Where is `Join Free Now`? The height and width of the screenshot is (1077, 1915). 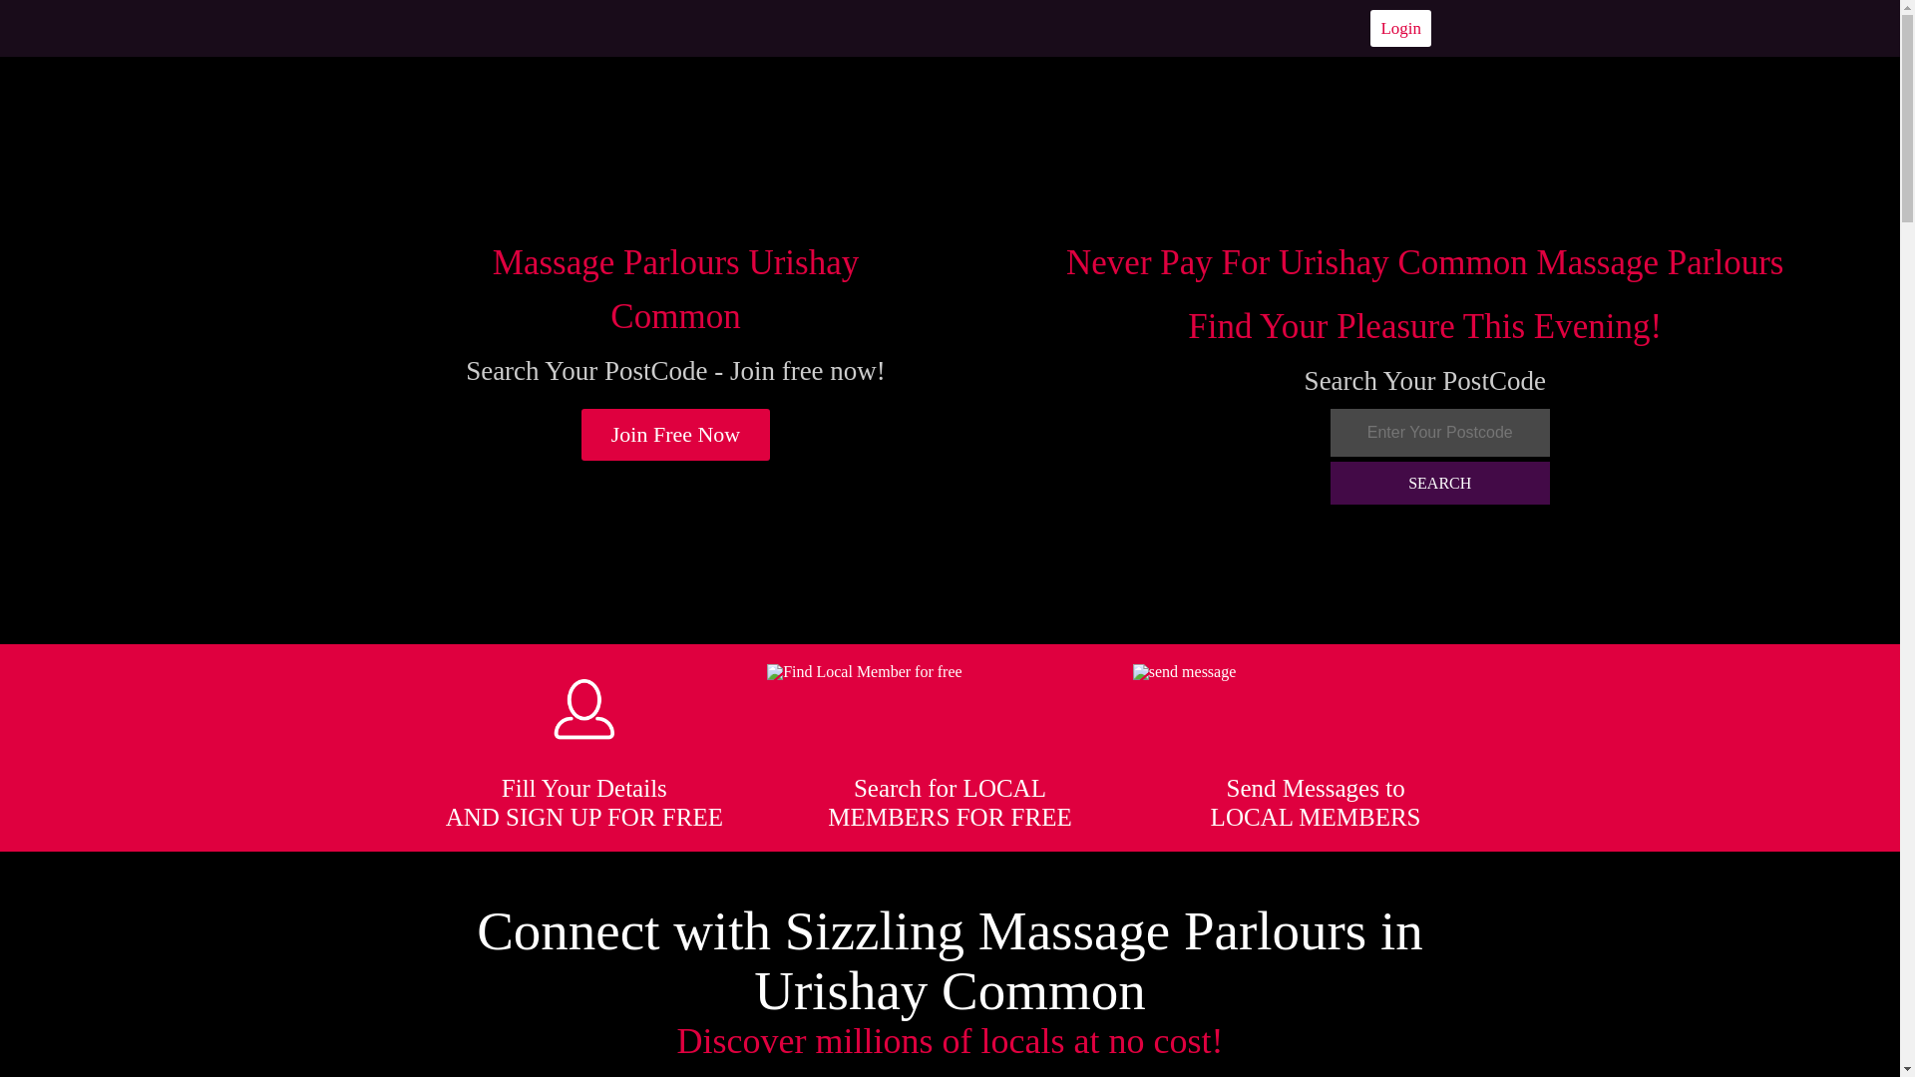
Join Free Now is located at coordinates (676, 435).